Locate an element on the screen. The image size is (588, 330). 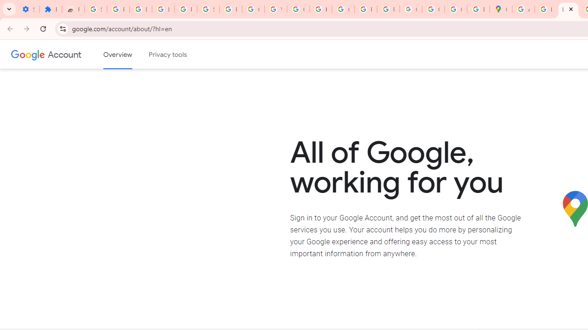
Google Account overview is located at coordinates (118, 55).